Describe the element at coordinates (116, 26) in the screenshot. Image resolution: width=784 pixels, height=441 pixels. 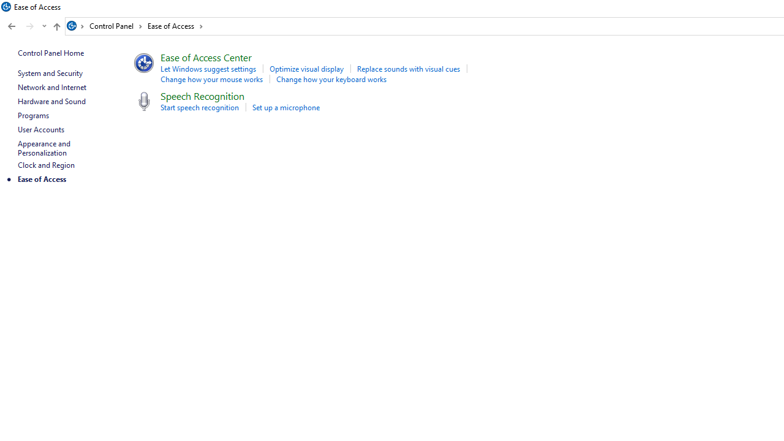
I see `Control Panel` at that location.